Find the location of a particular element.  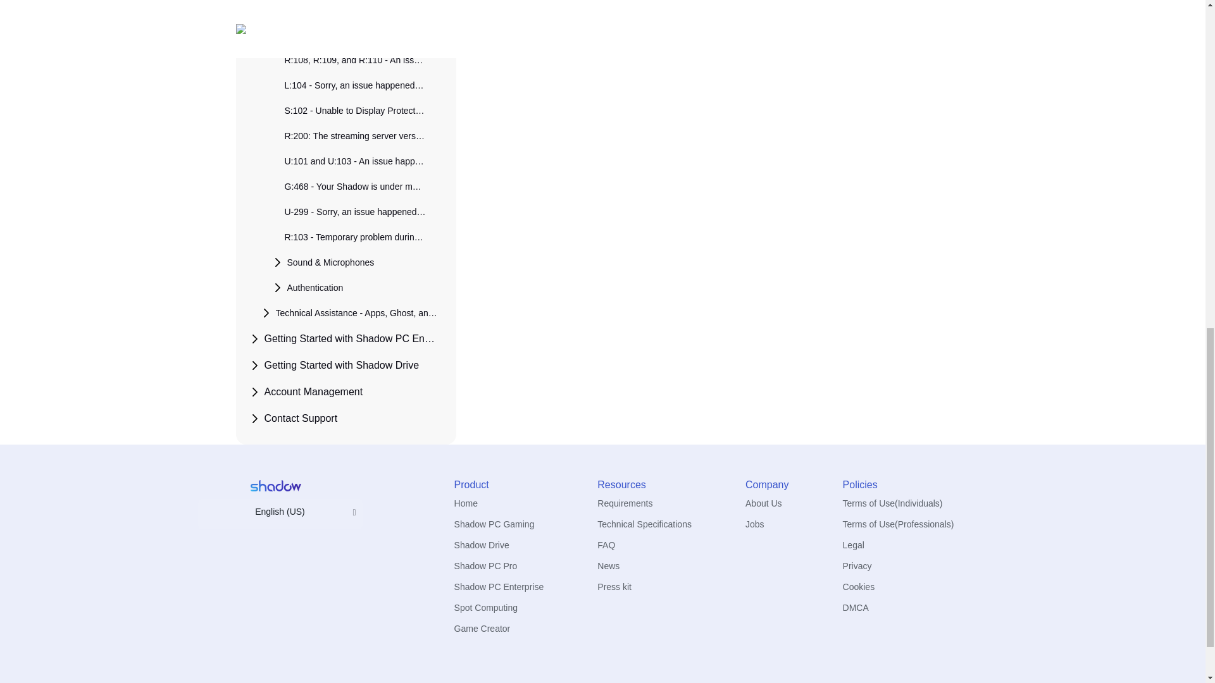

Privacy is located at coordinates (857, 565).